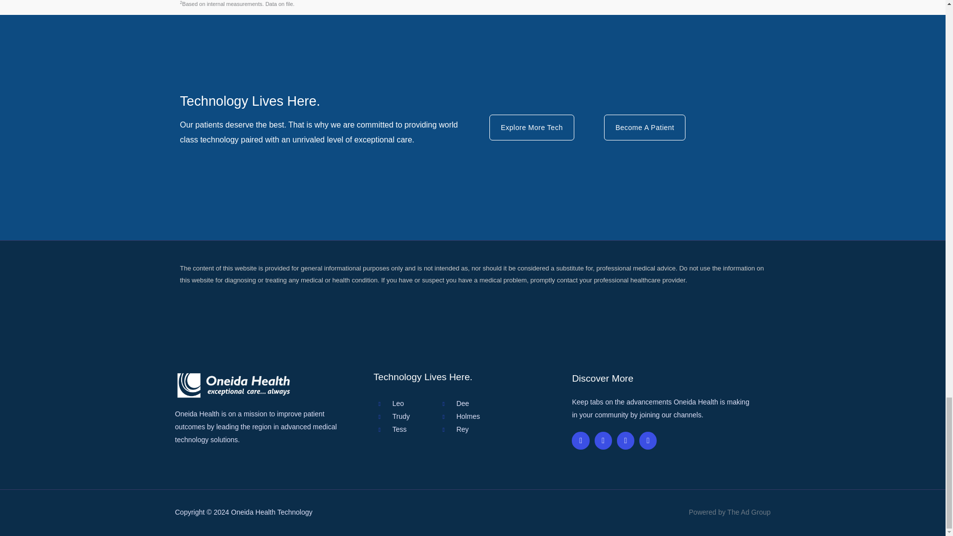  What do you see at coordinates (580, 441) in the screenshot?
I see `Facebook` at bounding box center [580, 441].